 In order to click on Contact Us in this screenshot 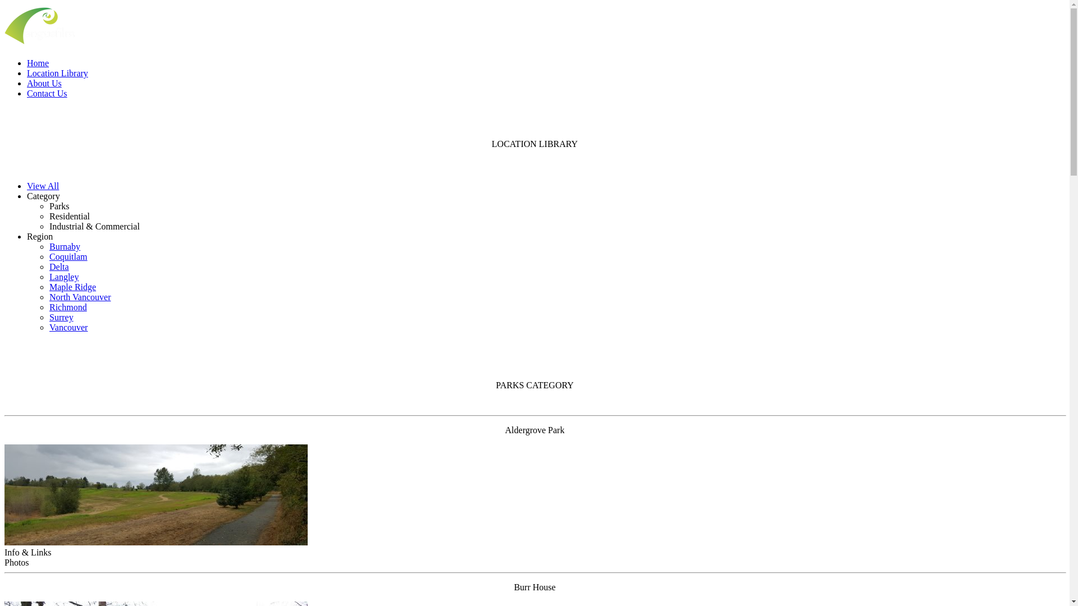, I will do `click(47, 93)`.